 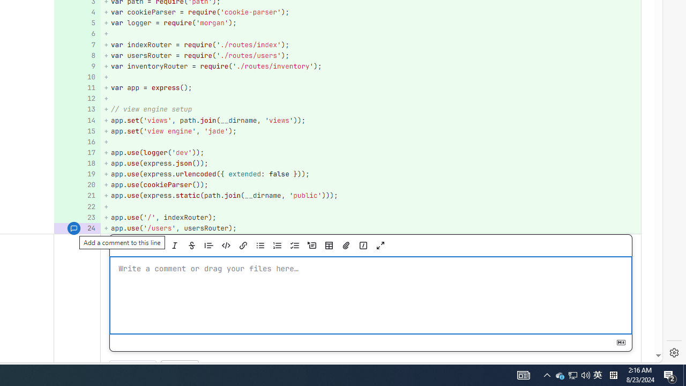 I want to click on Attach a file or image, so click(x=346, y=246).